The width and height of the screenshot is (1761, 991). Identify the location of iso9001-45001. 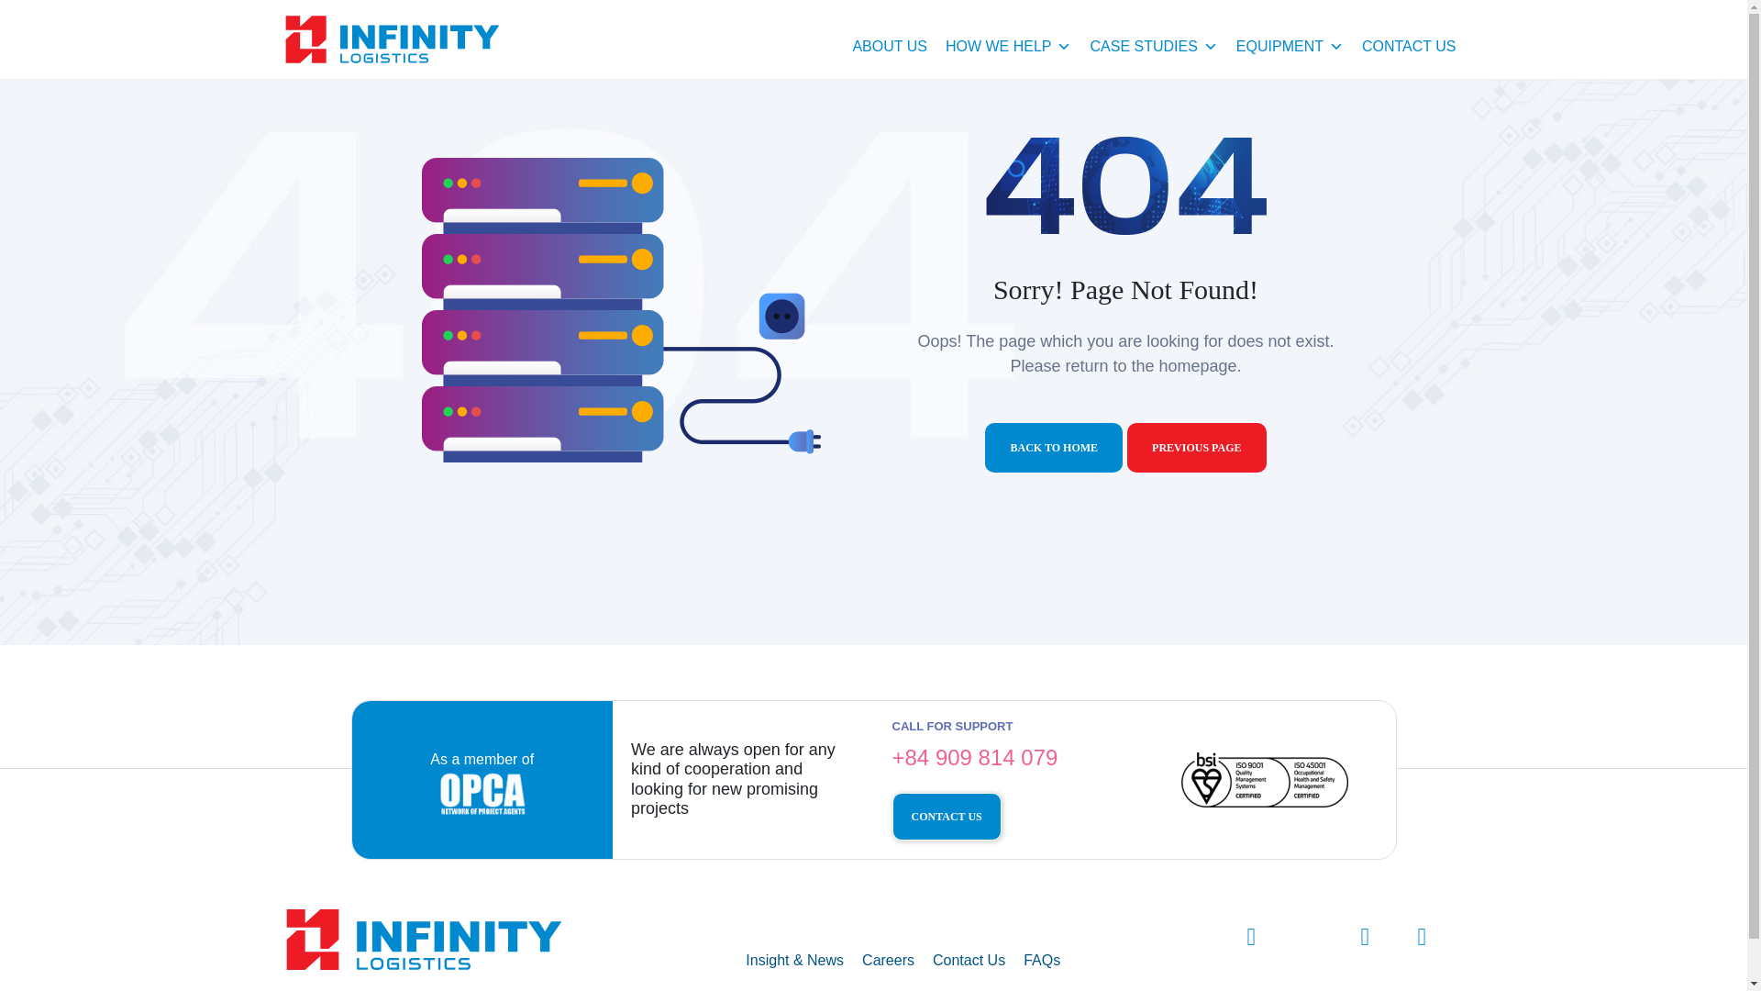
(1265, 780).